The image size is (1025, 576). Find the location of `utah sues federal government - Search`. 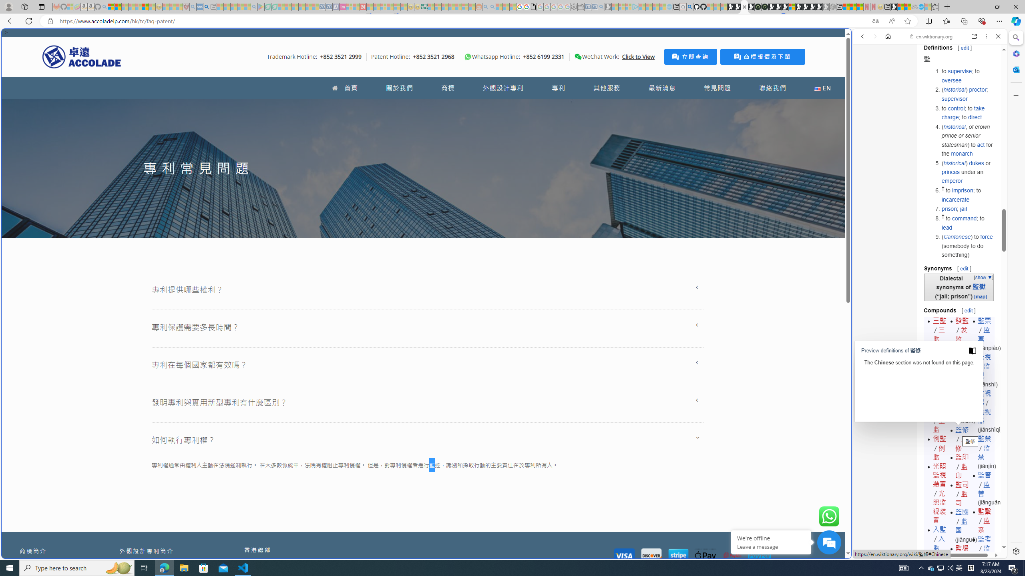

utah sues federal government - Search is located at coordinates (207, 7).